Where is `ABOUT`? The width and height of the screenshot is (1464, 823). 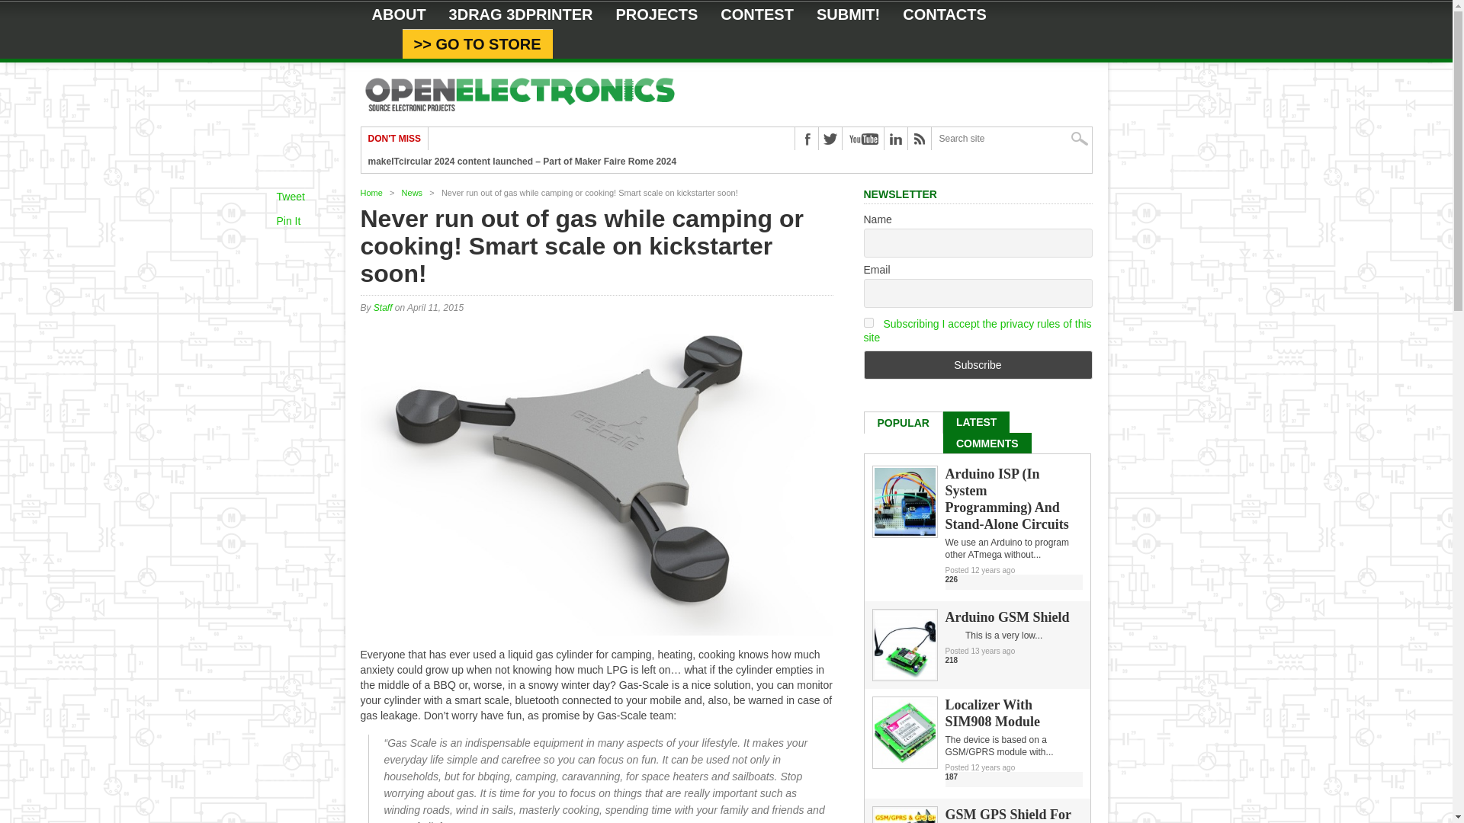
ABOUT is located at coordinates (398, 14).